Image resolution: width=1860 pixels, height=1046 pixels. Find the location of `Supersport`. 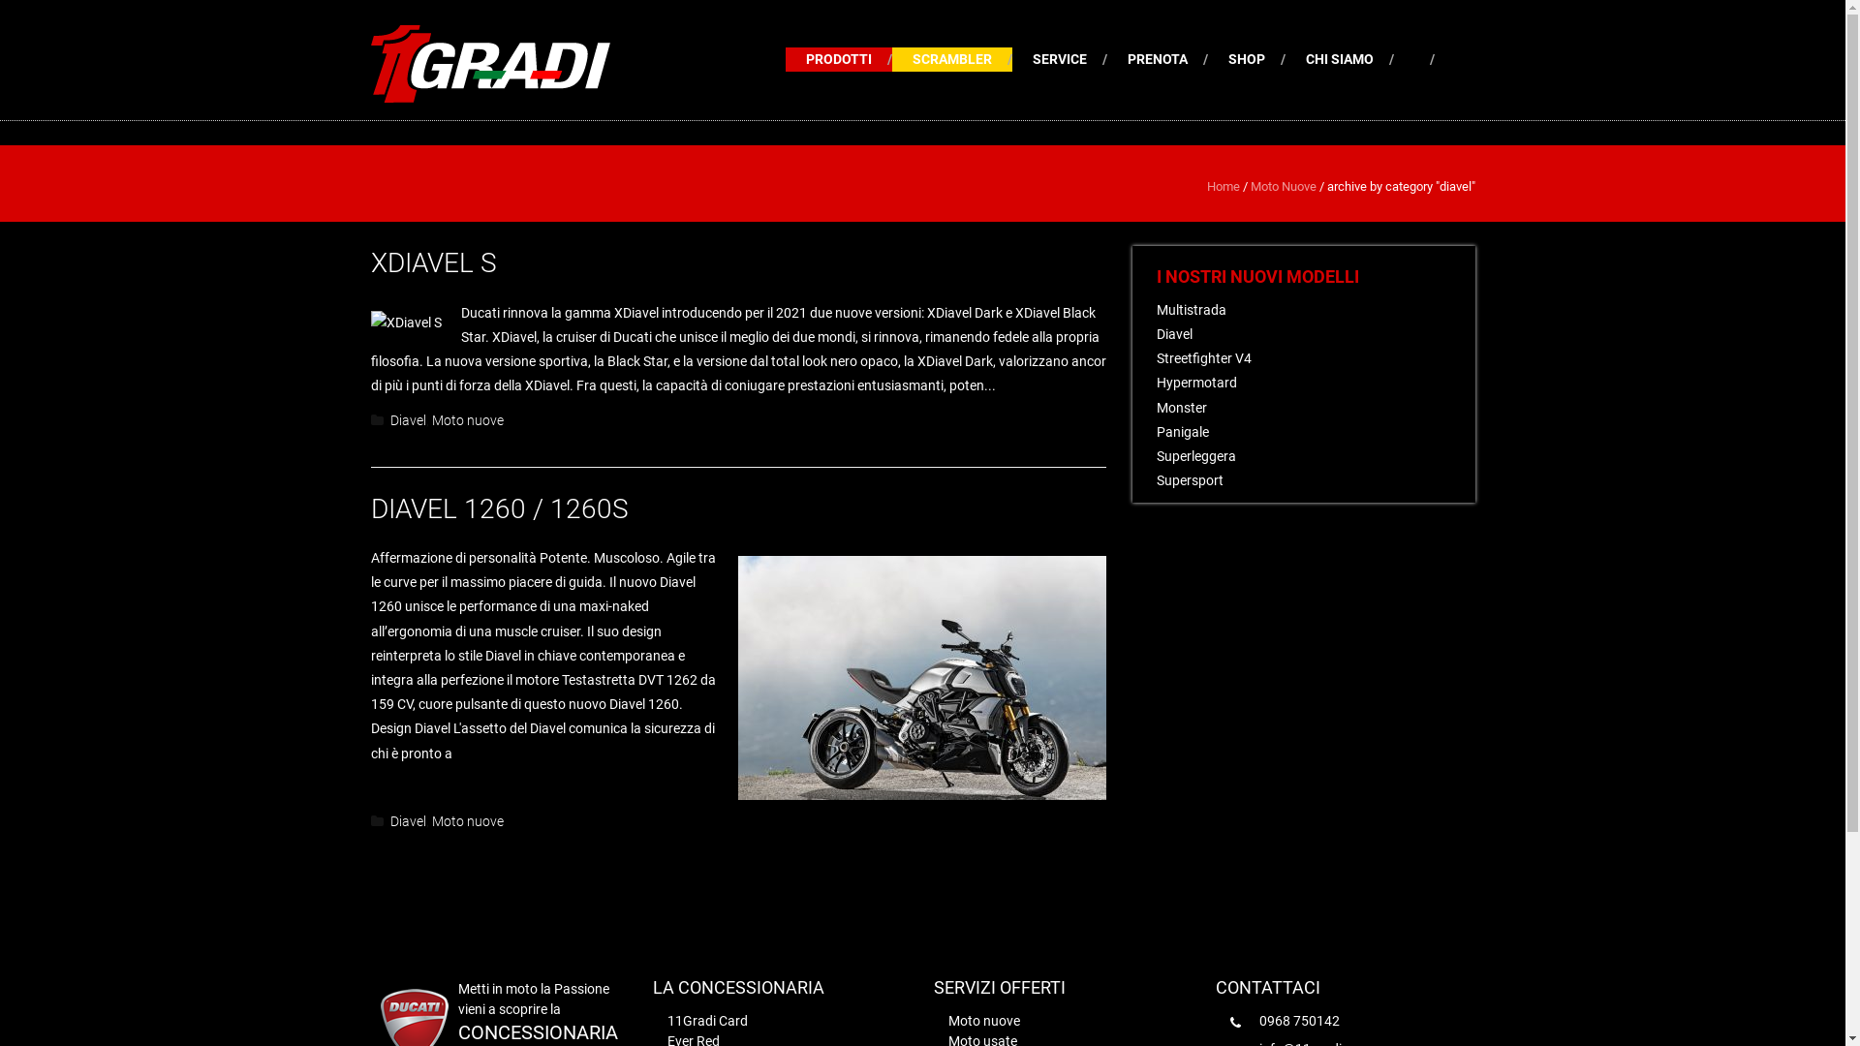

Supersport is located at coordinates (1190, 480).